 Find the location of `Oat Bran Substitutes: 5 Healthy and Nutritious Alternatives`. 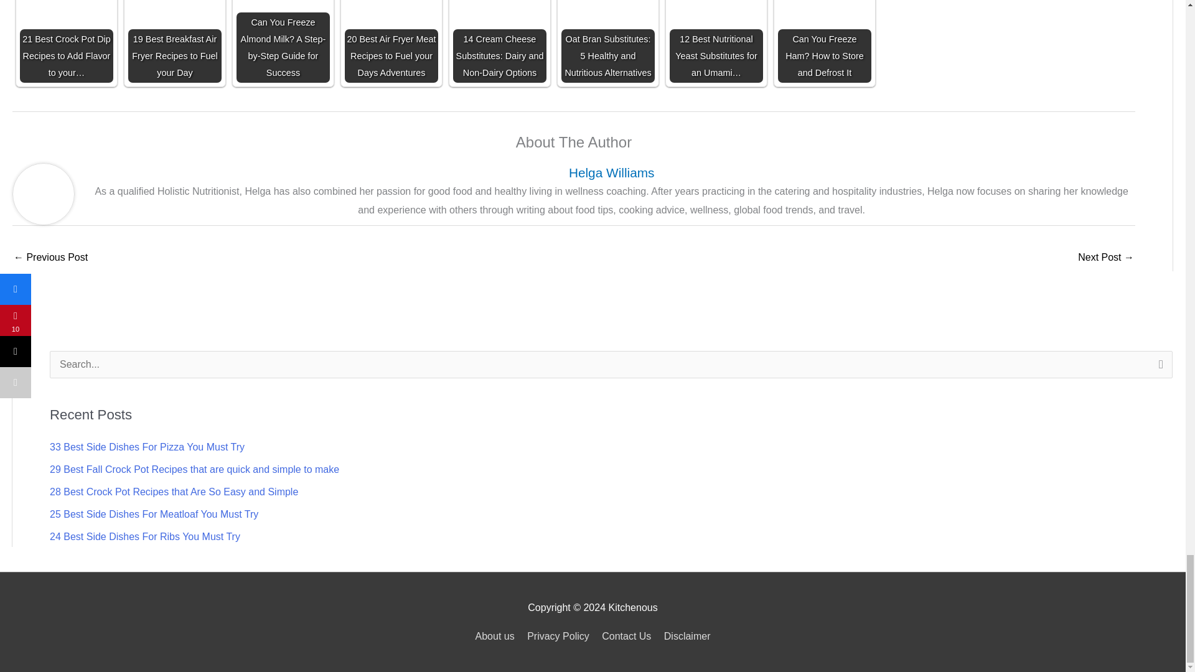

Oat Bran Substitutes: 5 Healthy and Nutritious Alternatives is located at coordinates (608, 41).